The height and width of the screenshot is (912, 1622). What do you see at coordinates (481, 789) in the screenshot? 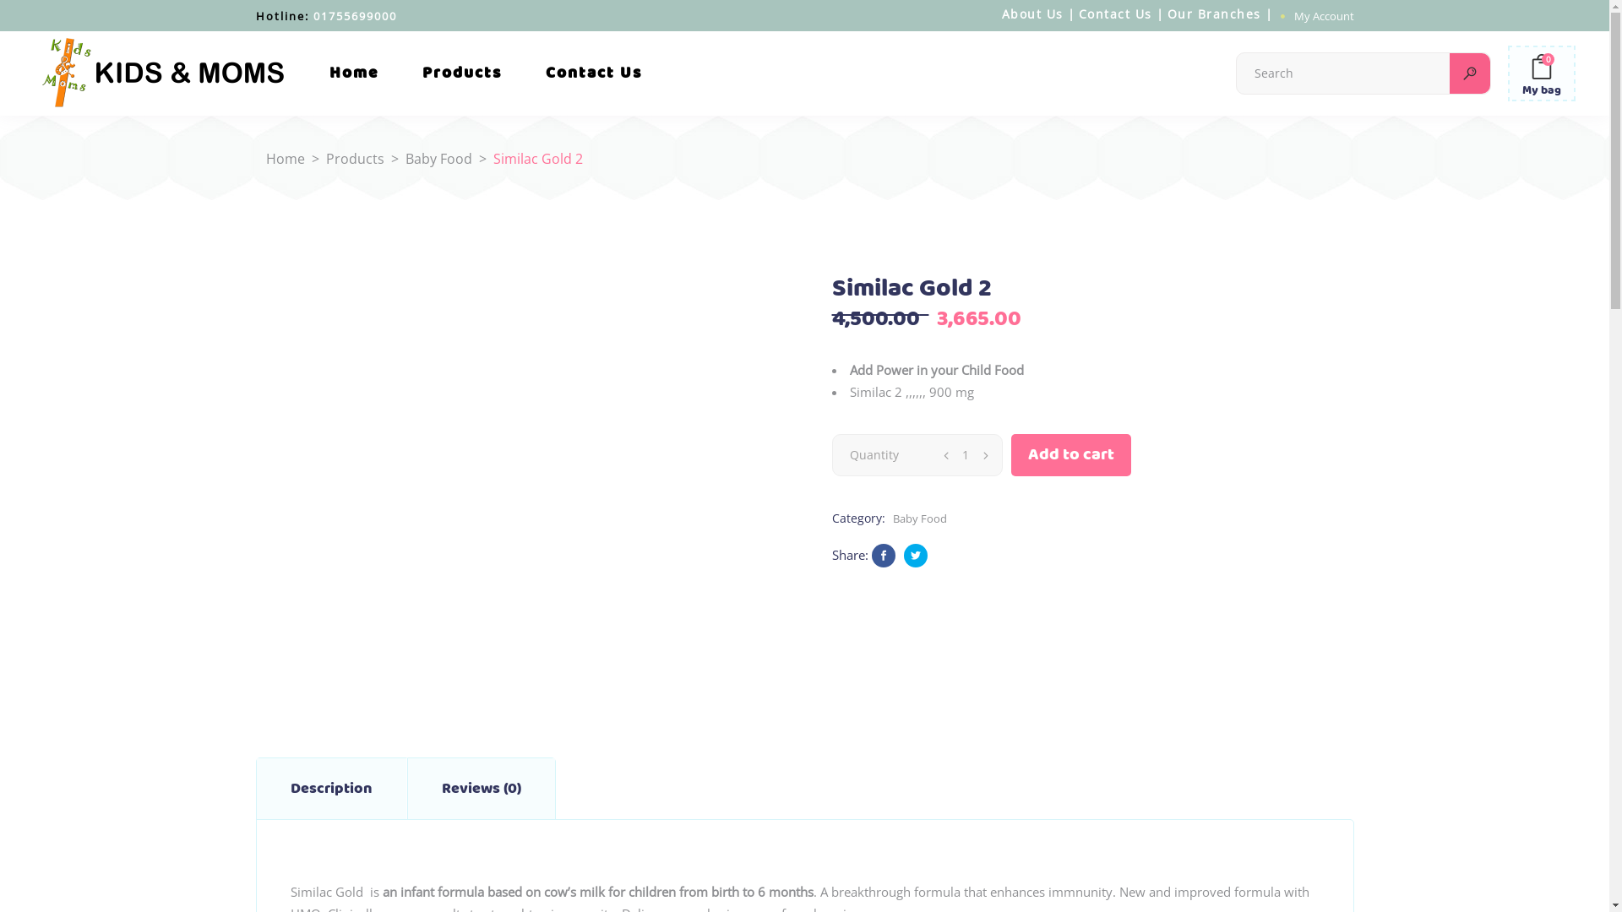
I see `Reviews (0)` at bounding box center [481, 789].